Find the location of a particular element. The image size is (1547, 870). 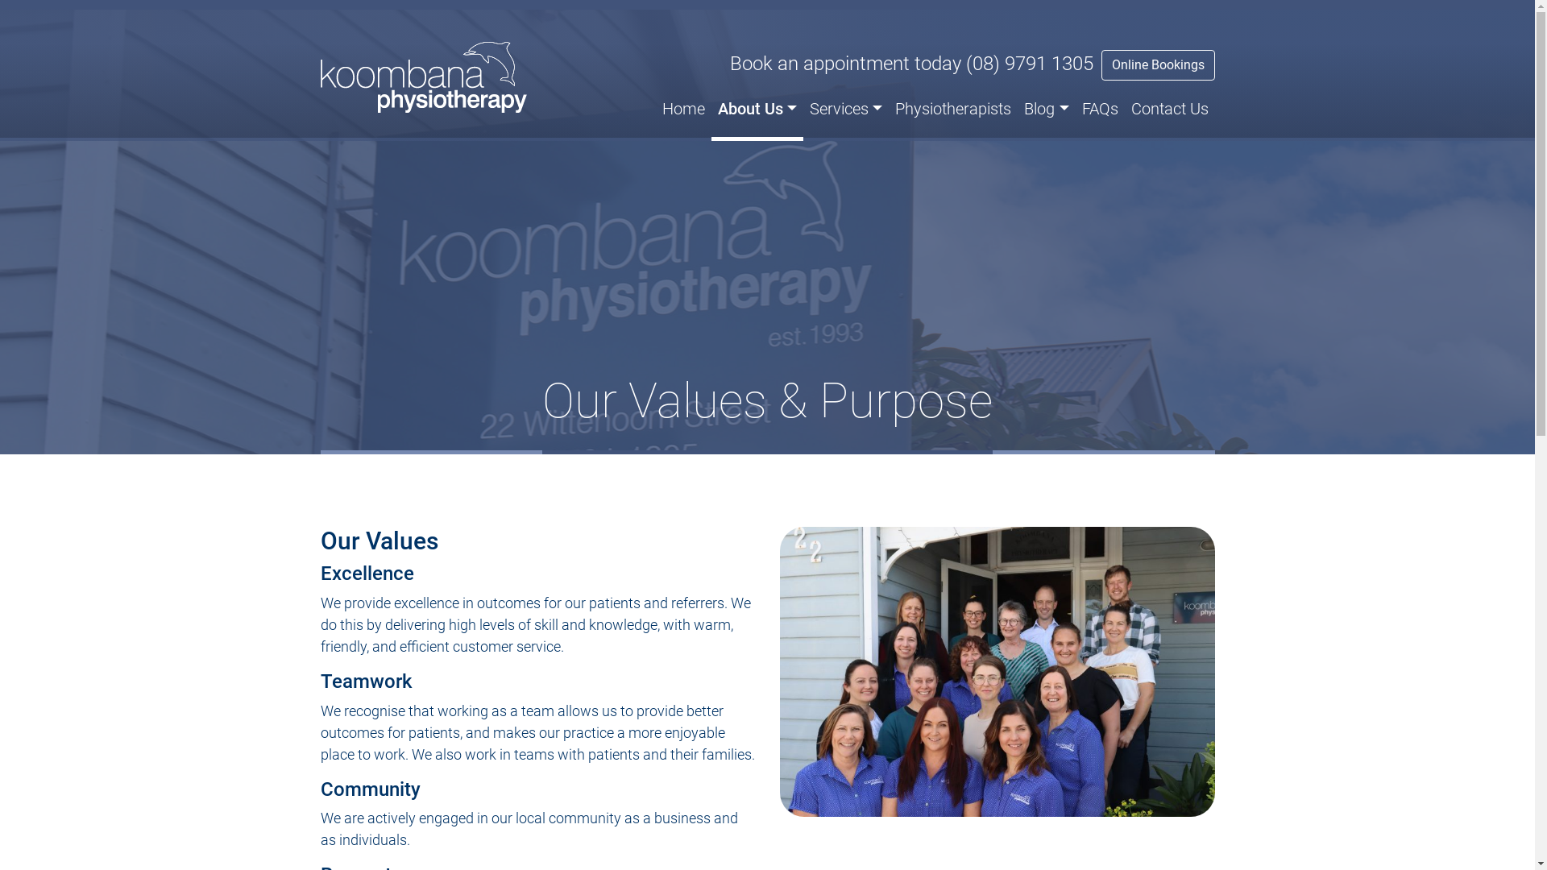

Home is located at coordinates (683, 111).